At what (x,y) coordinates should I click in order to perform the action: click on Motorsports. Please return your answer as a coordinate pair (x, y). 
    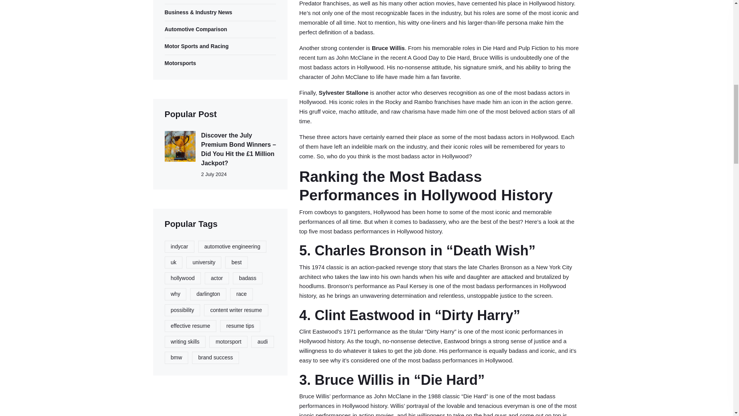
    Looking at the image, I should click on (221, 63).